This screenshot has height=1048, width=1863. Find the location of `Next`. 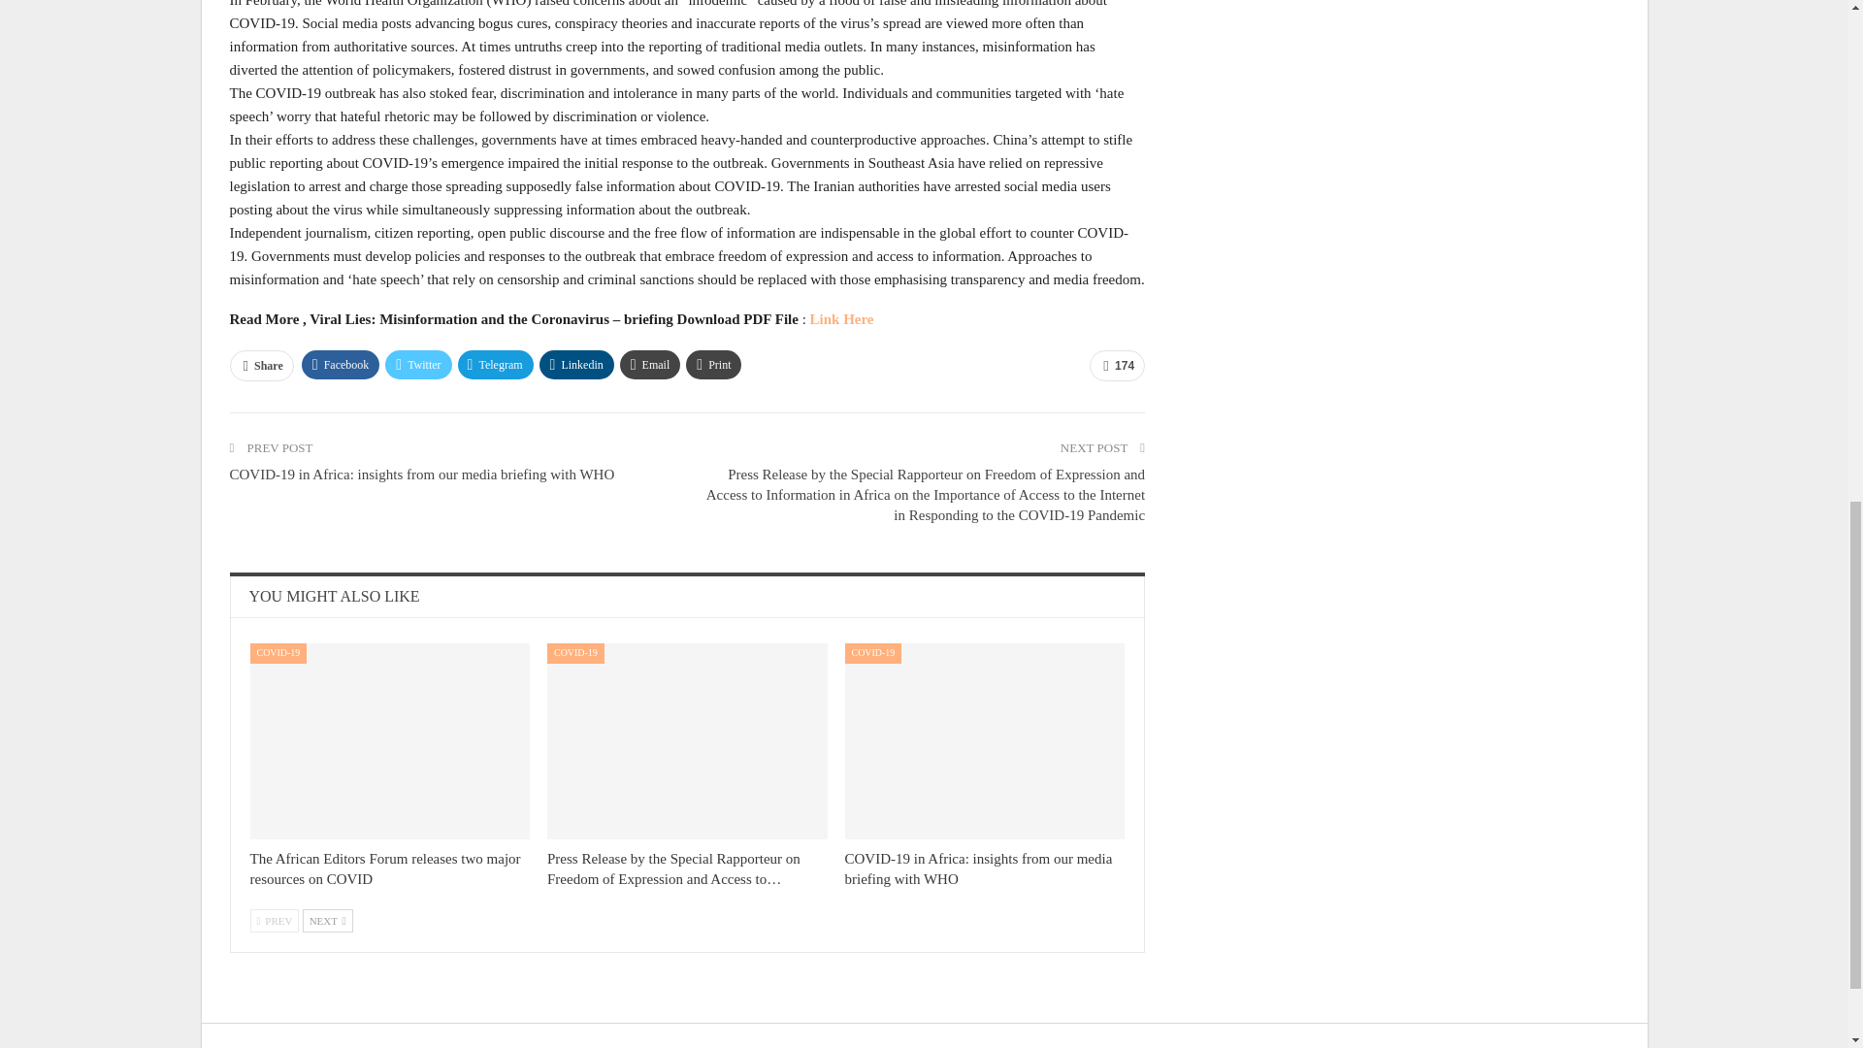

Next is located at coordinates (328, 921).